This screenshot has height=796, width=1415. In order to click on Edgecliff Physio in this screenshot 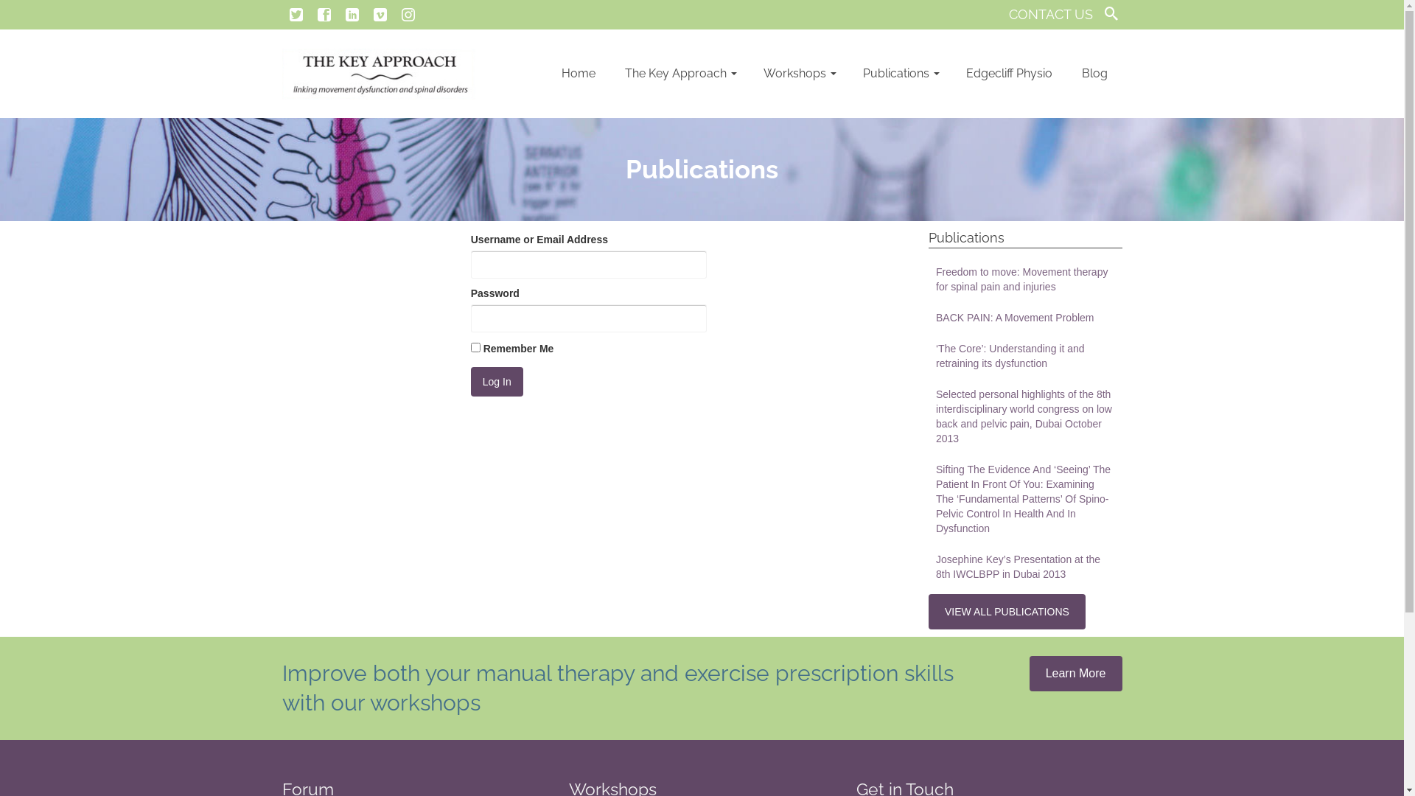, I will do `click(1008, 74)`.